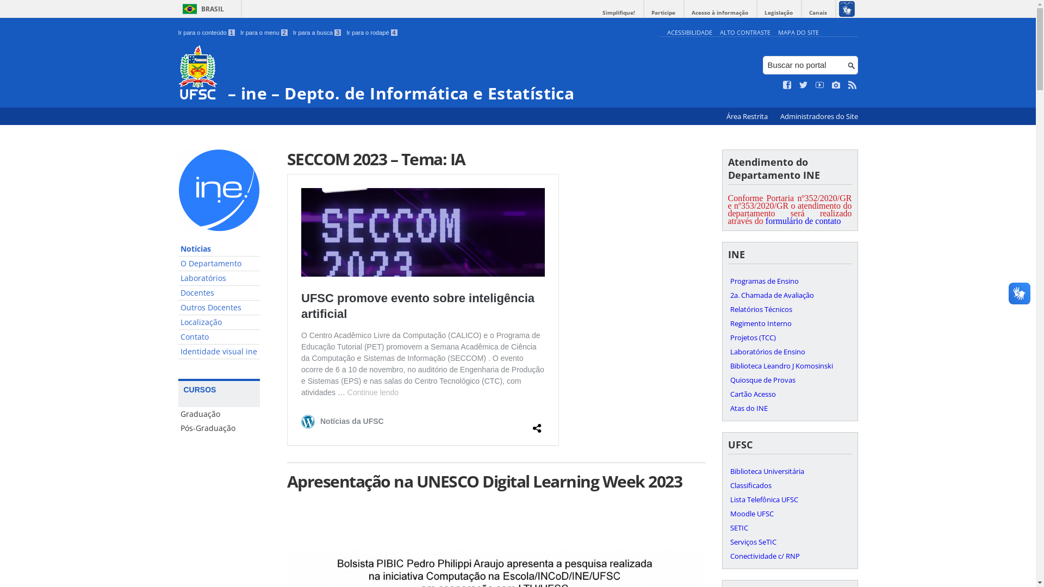  Describe the element at coordinates (790, 380) in the screenshot. I see `Quiosque de Provas` at that location.